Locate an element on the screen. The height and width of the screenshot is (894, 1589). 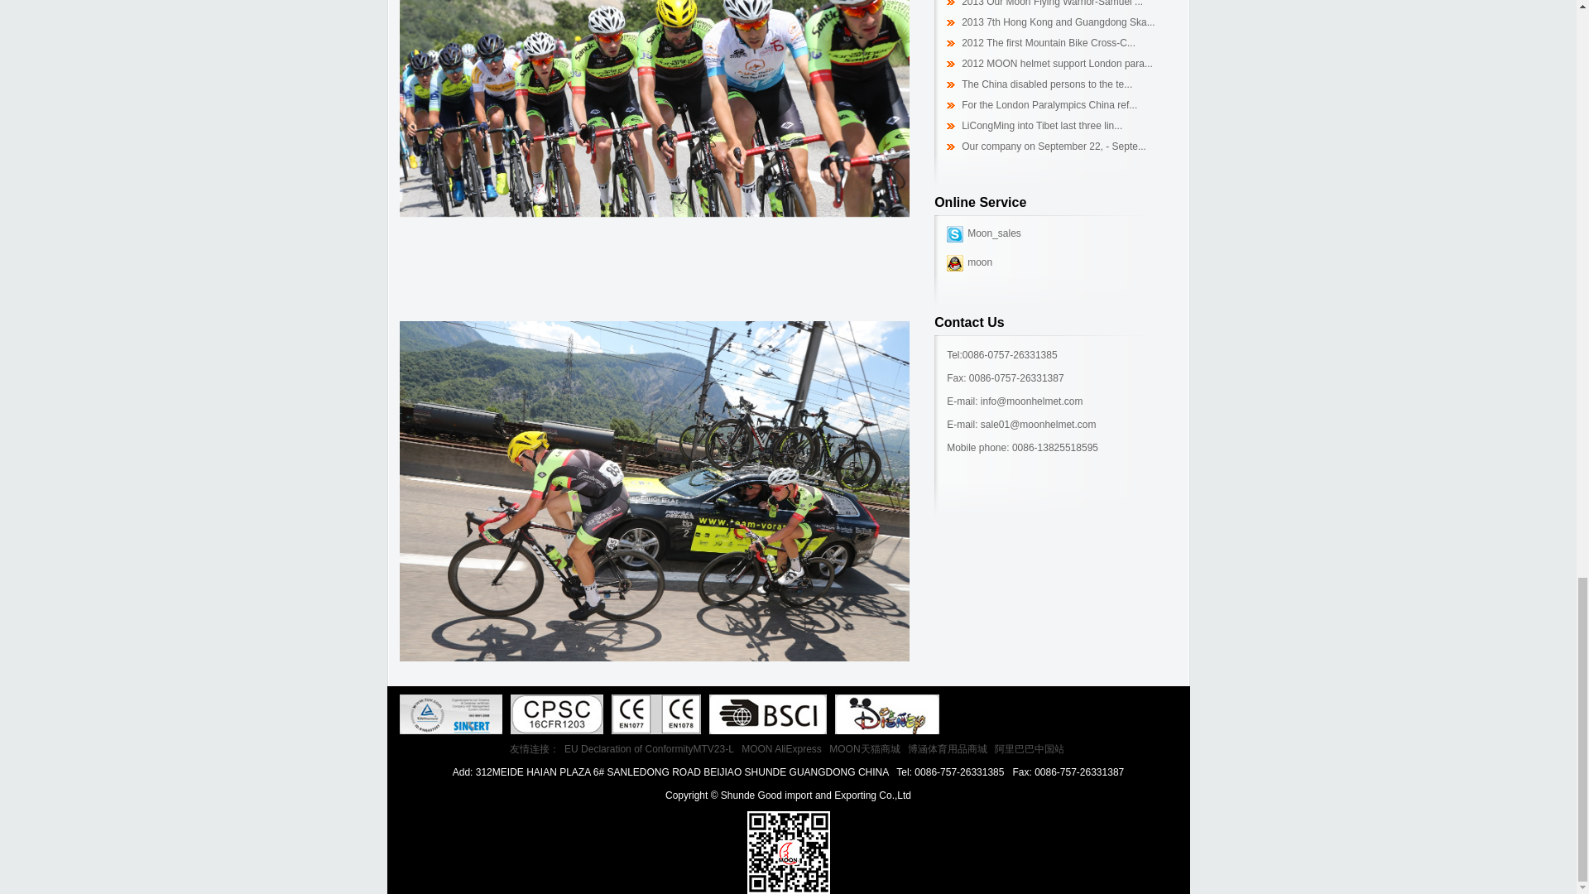
link2 is located at coordinates (450, 714).